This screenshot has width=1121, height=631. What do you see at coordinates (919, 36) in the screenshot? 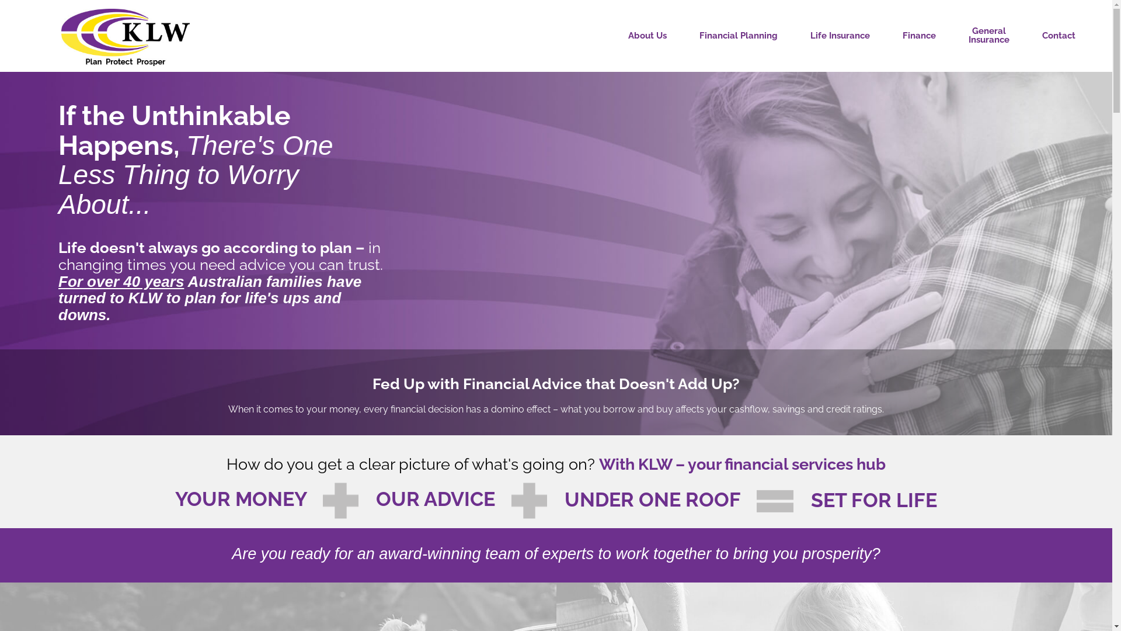
I see `Finance` at bounding box center [919, 36].